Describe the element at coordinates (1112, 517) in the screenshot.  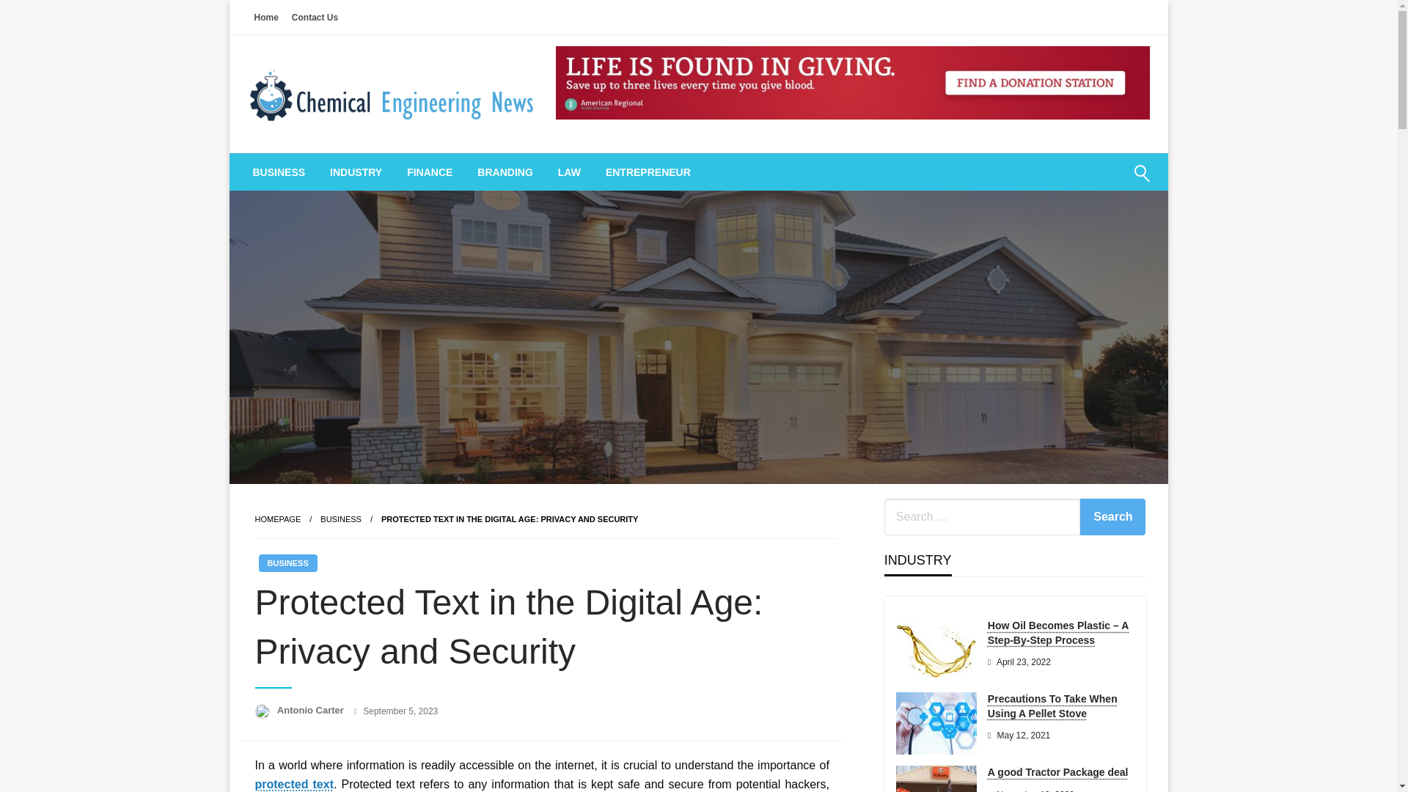
I see `Search` at that location.